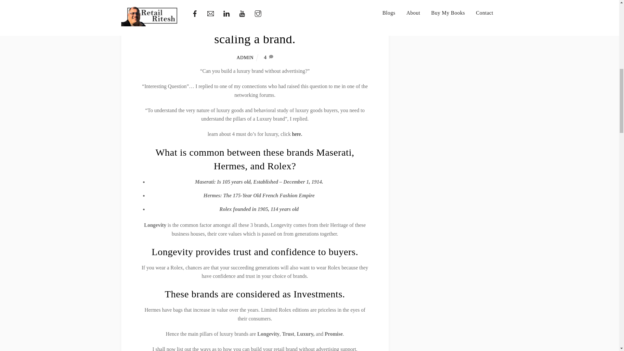 This screenshot has height=351, width=624. What do you see at coordinates (296, 134) in the screenshot?
I see `here.` at bounding box center [296, 134].